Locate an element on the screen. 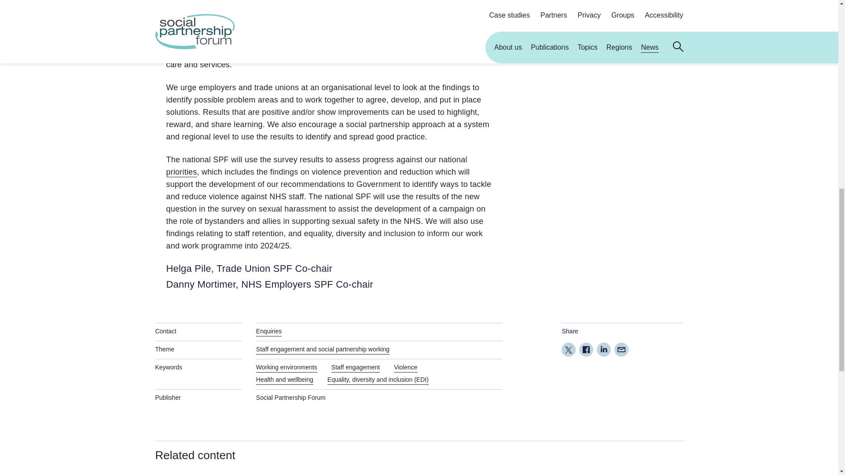 The image size is (845, 475). Staff engagement and social partnership working is located at coordinates (323, 349).